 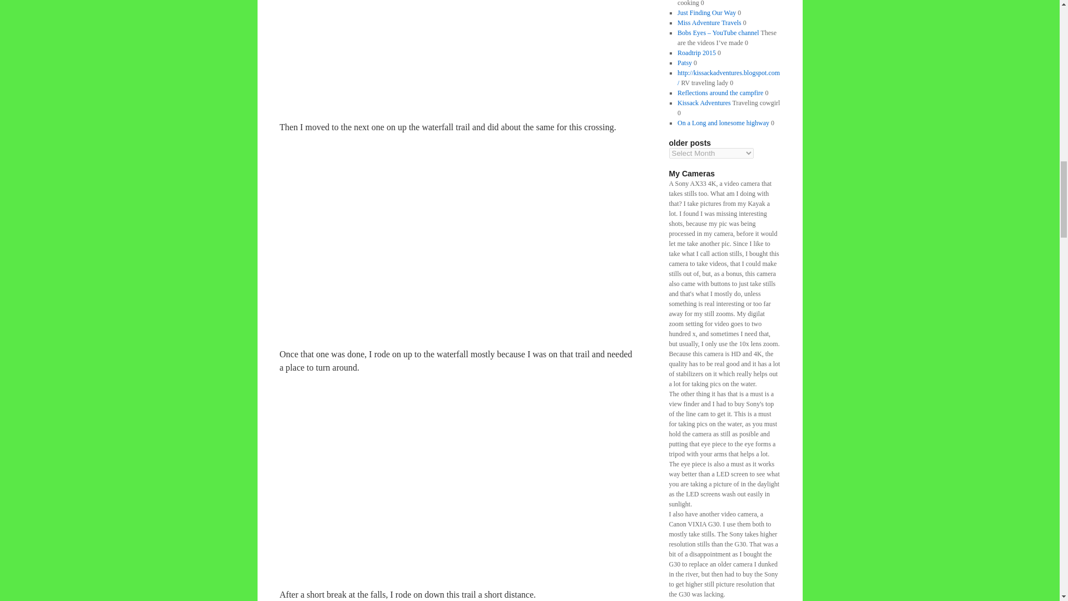 What do you see at coordinates (449, 232) in the screenshot?
I see `crossing4` at bounding box center [449, 232].